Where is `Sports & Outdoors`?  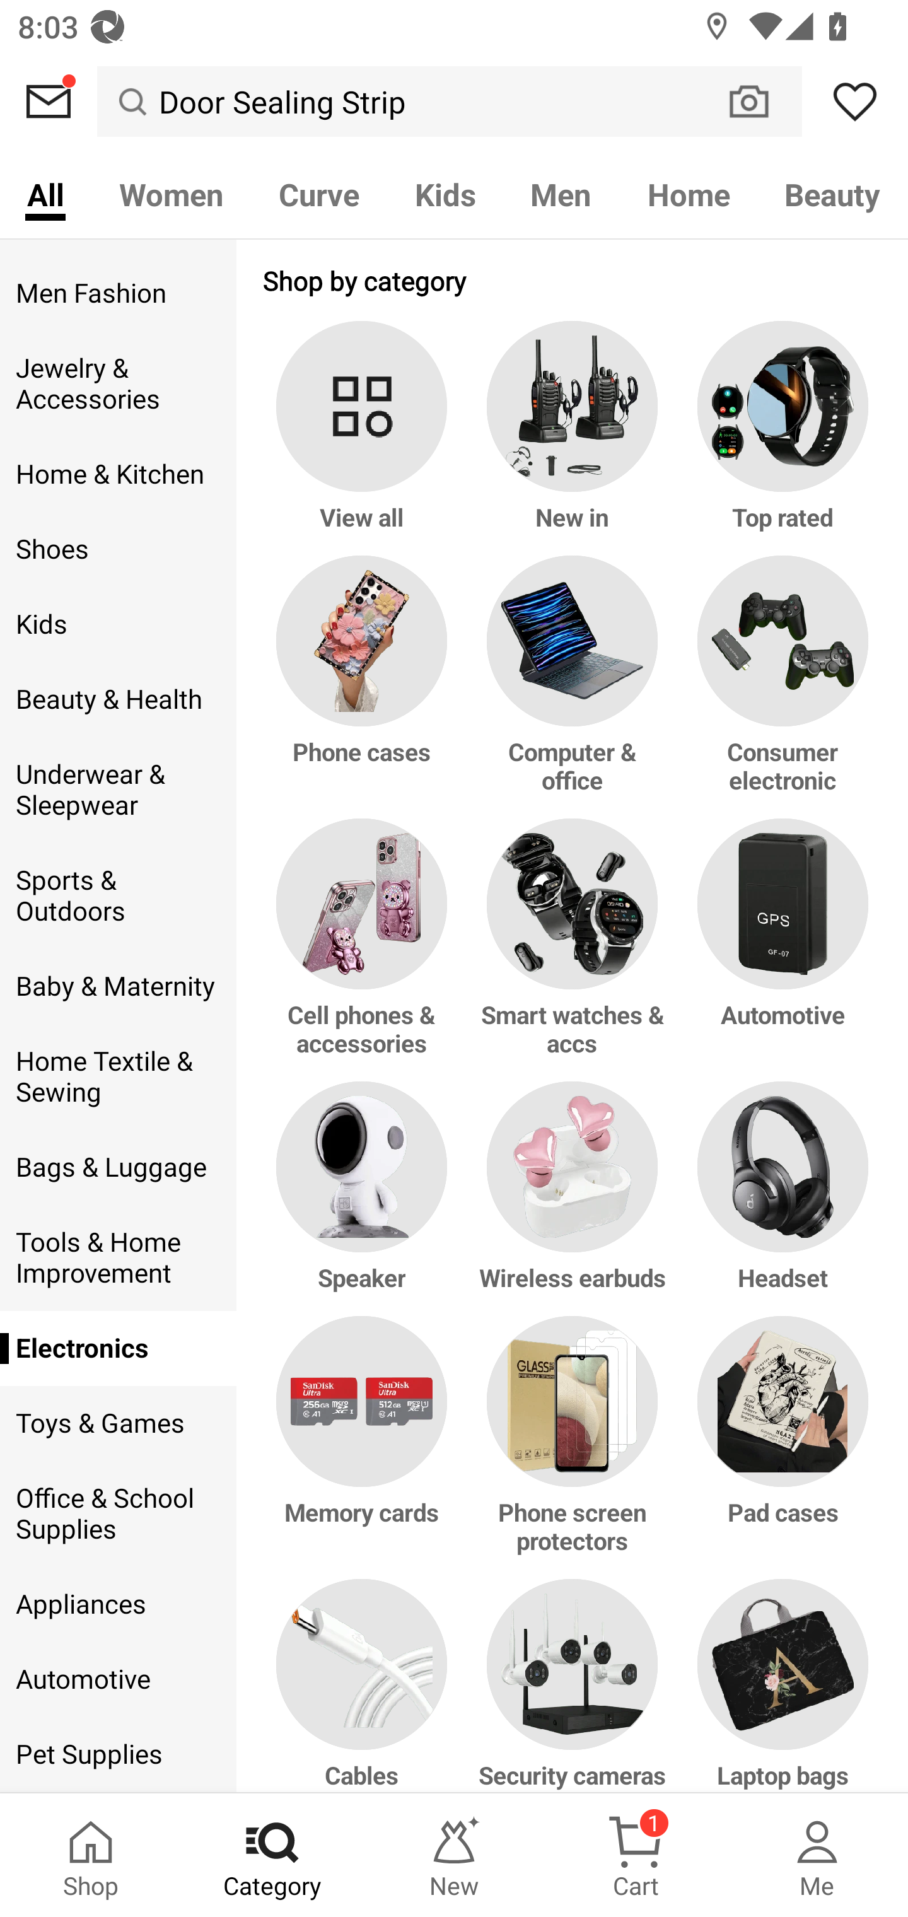 Sports & Outdoors is located at coordinates (118, 895).